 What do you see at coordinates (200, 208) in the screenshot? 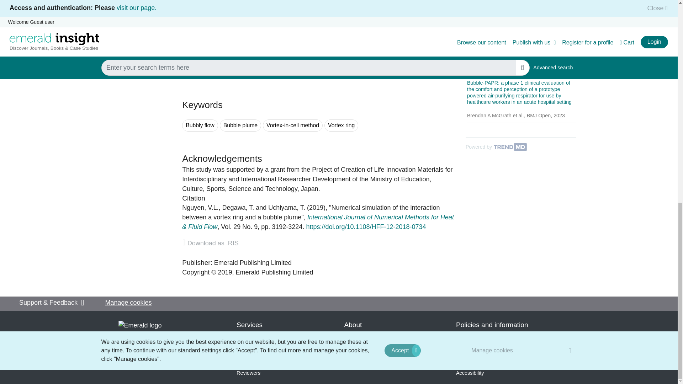
I see `Van Luc Nguyen` at bounding box center [200, 208].